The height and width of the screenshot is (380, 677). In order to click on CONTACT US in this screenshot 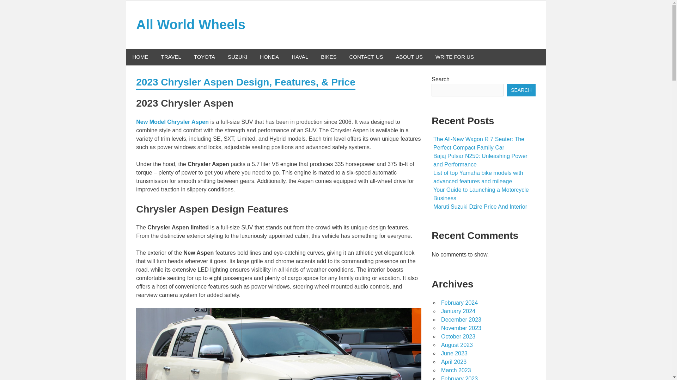, I will do `click(366, 57)`.